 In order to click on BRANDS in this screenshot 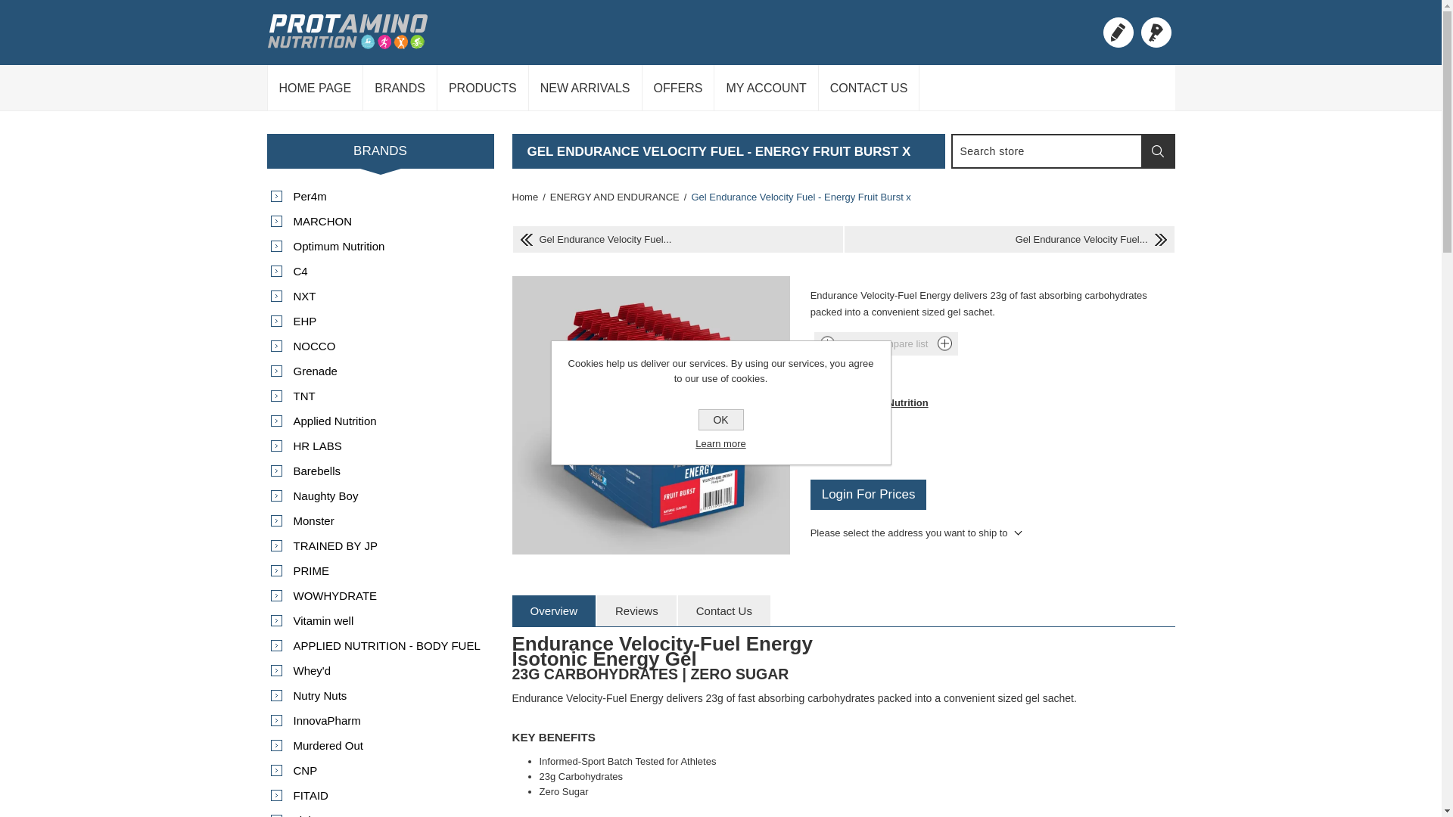, I will do `click(400, 88)`.